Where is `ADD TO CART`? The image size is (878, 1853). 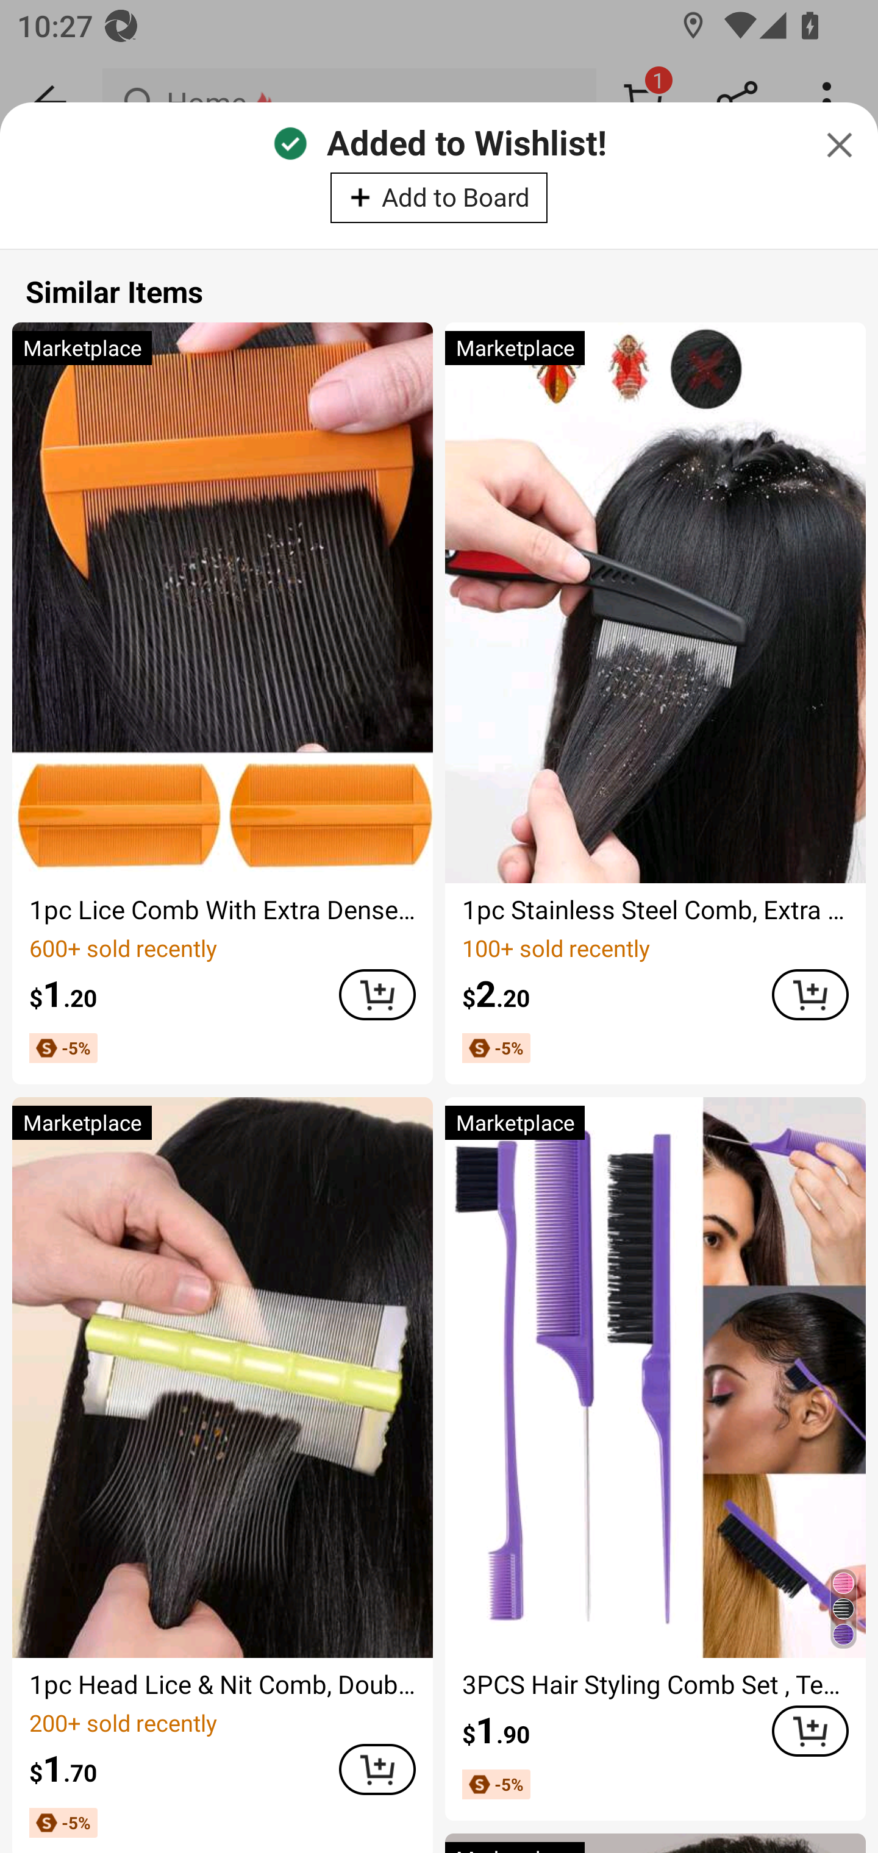
ADD TO CART is located at coordinates (377, 995).